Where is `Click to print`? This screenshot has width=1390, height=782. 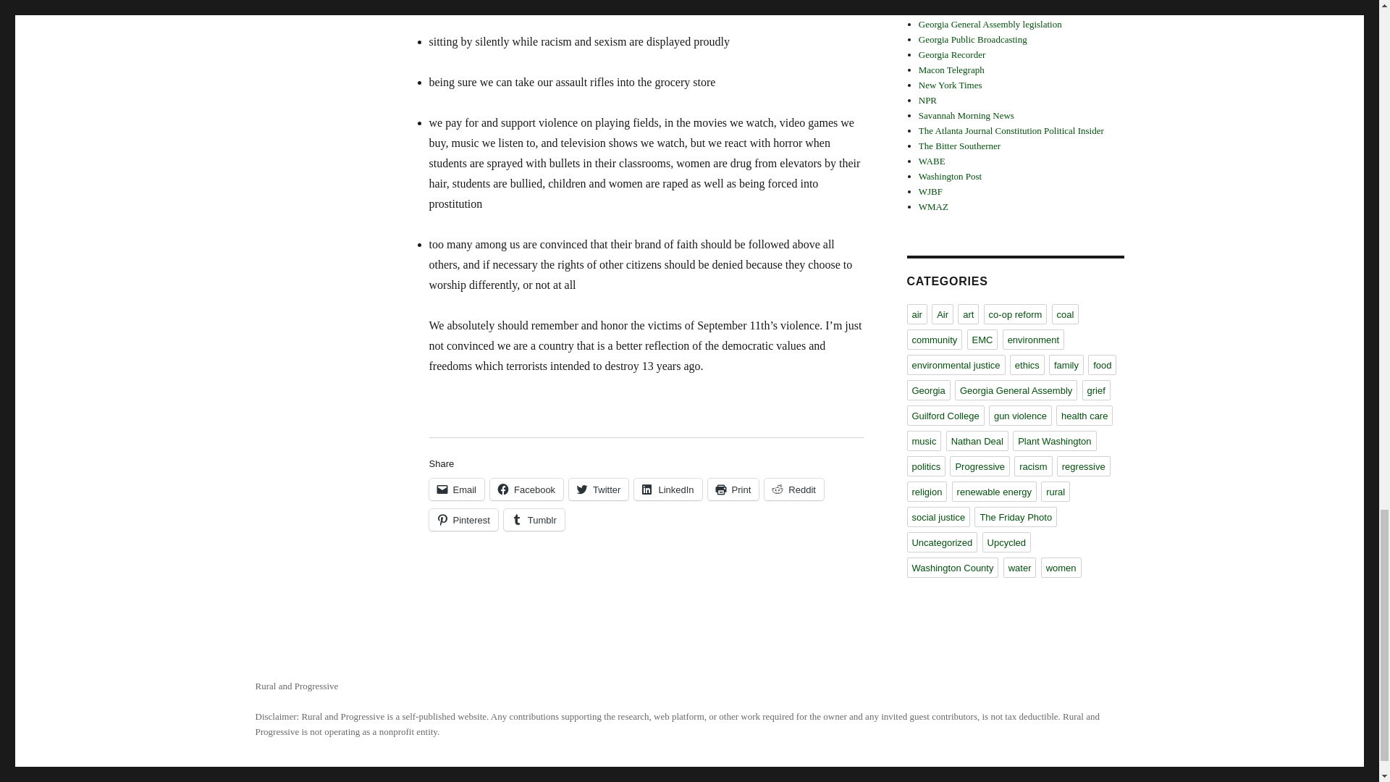
Click to print is located at coordinates (733, 489).